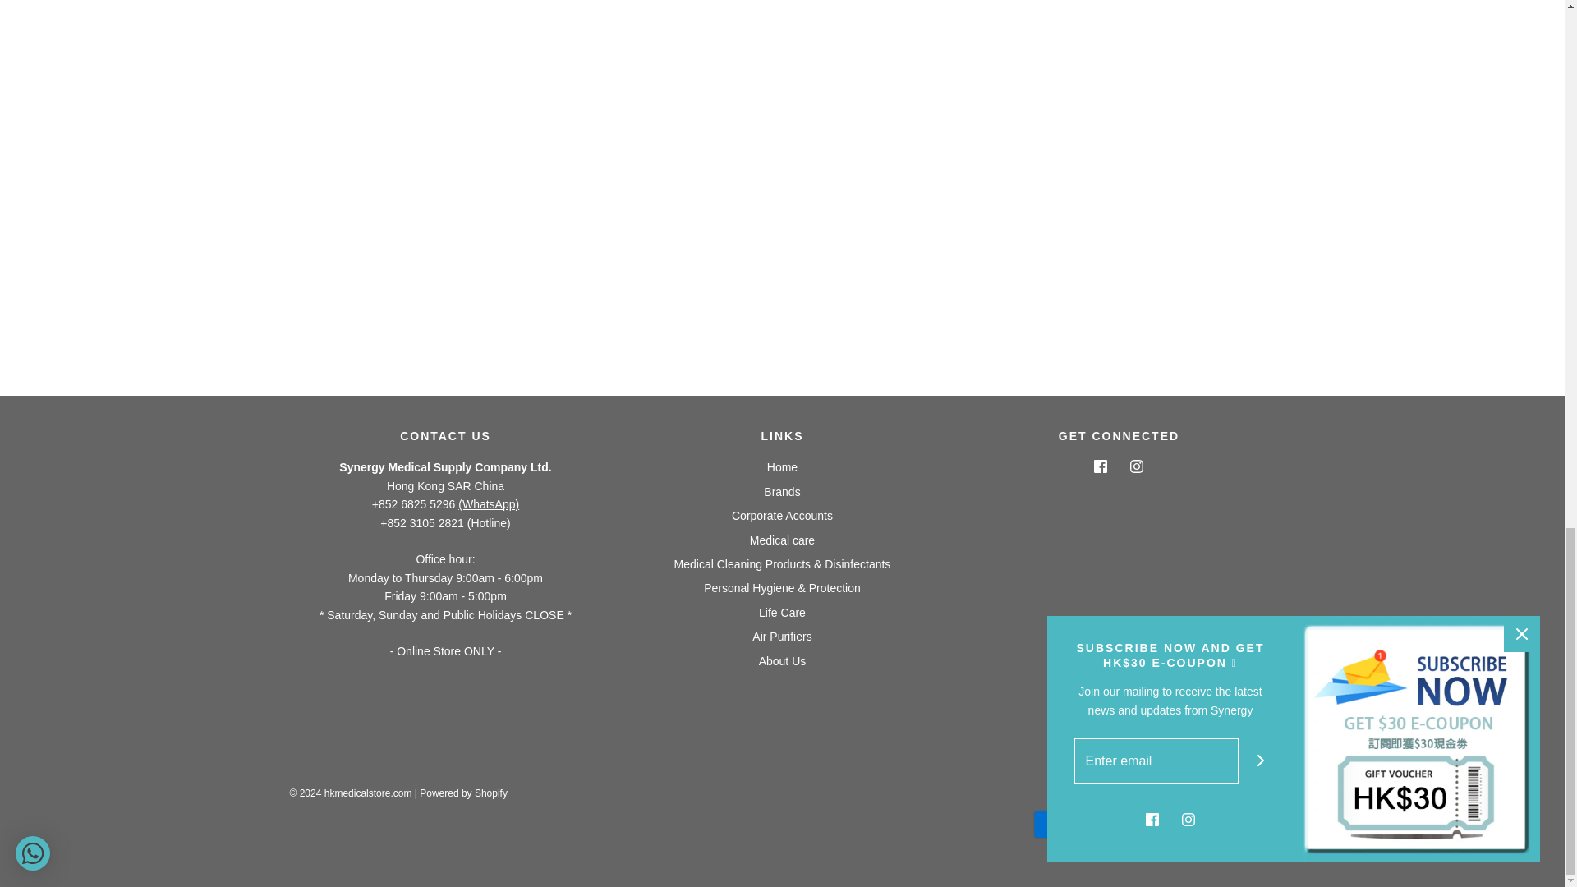 This screenshot has width=1577, height=887. What do you see at coordinates (1154, 824) in the screenshot?
I see `Mastercard` at bounding box center [1154, 824].